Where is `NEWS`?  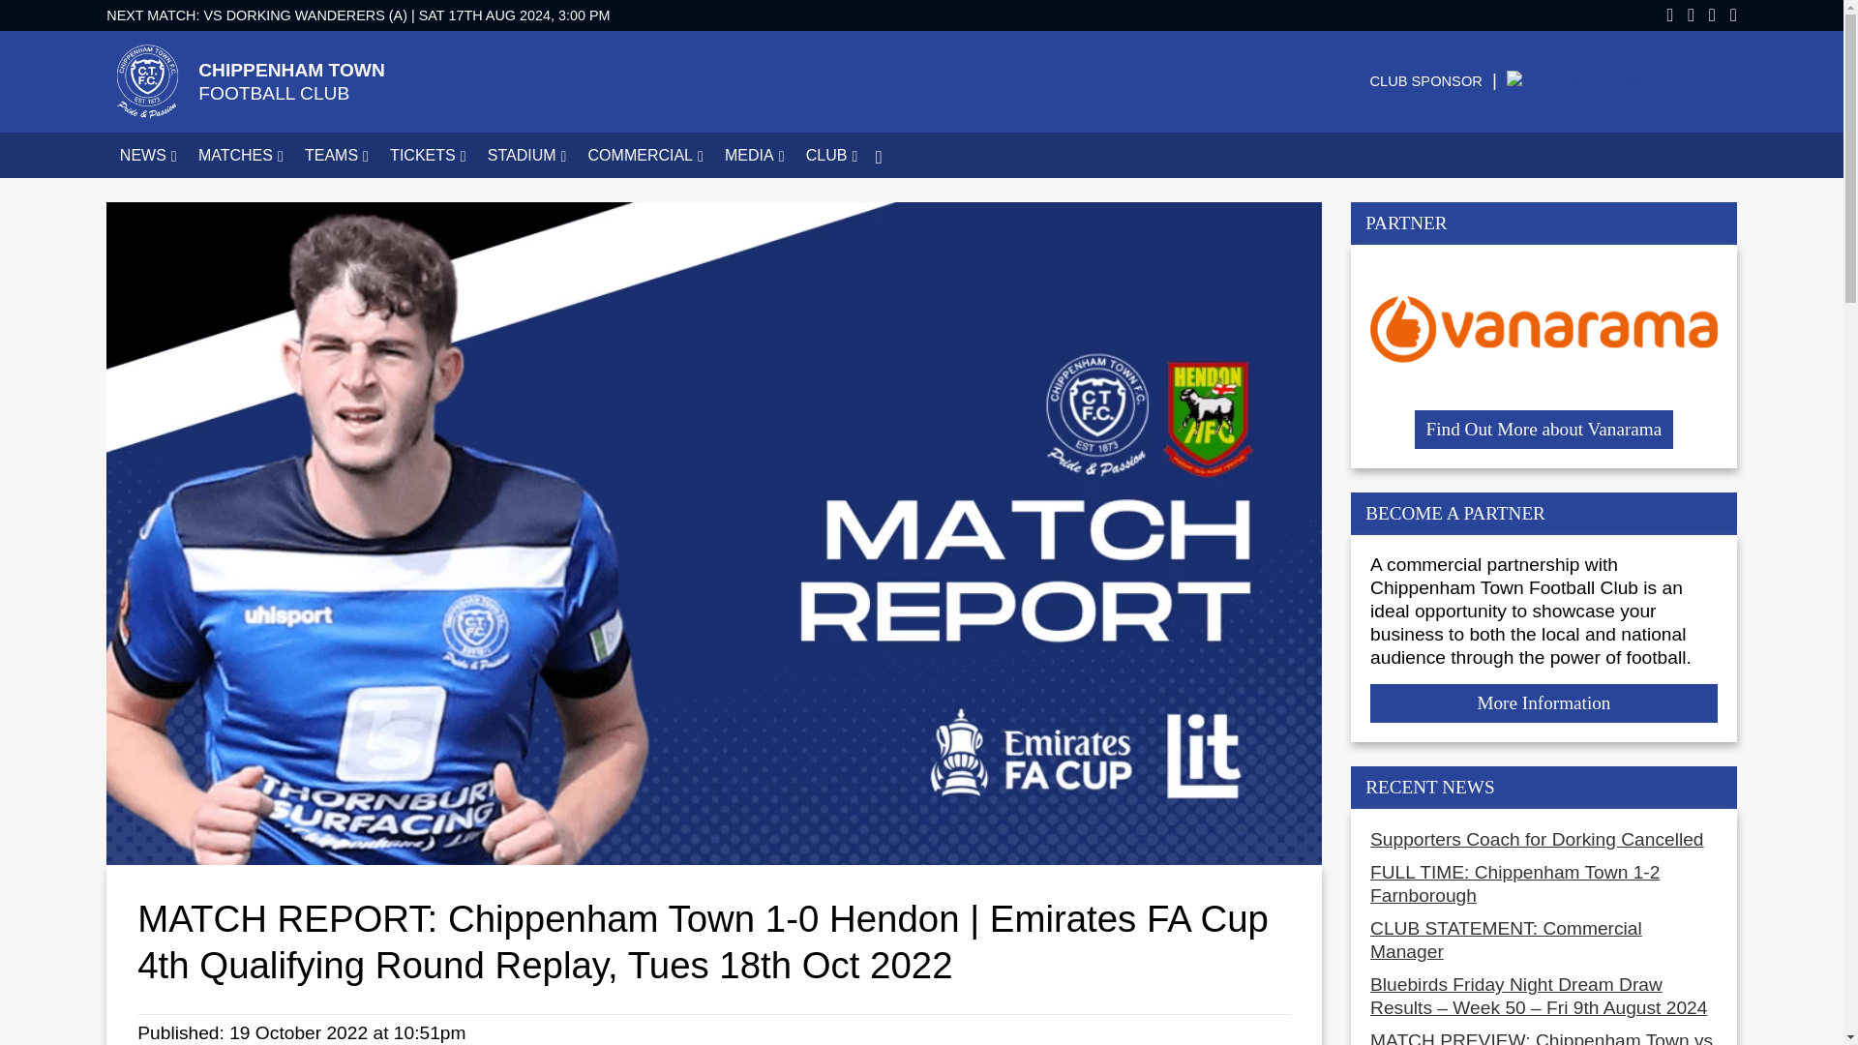 NEWS is located at coordinates (145, 155).